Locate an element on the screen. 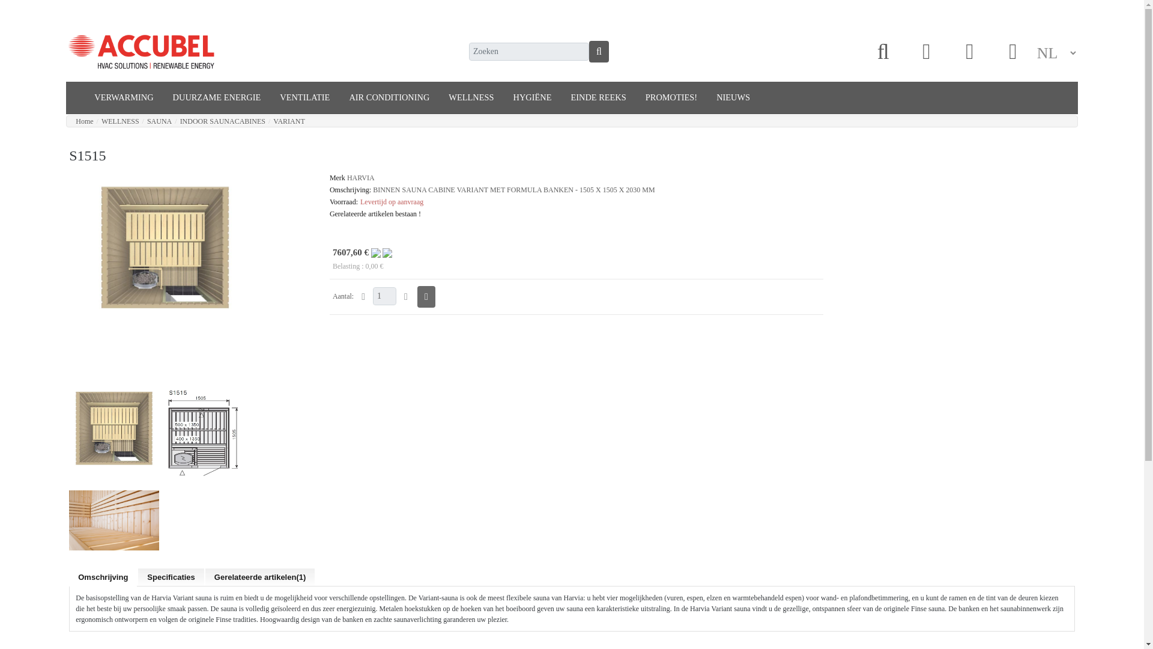 This screenshot has height=649, width=1153. VENTILATIE is located at coordinates (304, 97).